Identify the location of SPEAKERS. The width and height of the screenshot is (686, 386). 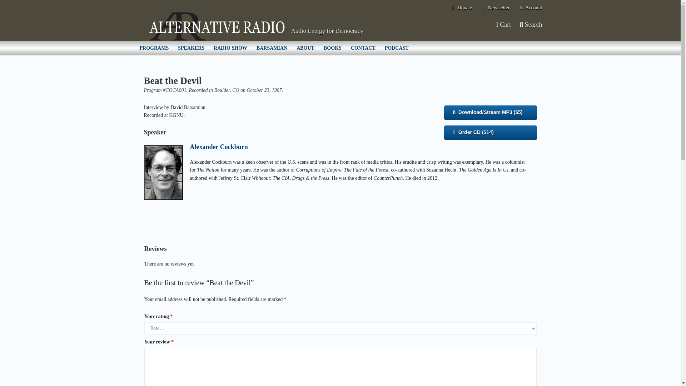
(191, 48).